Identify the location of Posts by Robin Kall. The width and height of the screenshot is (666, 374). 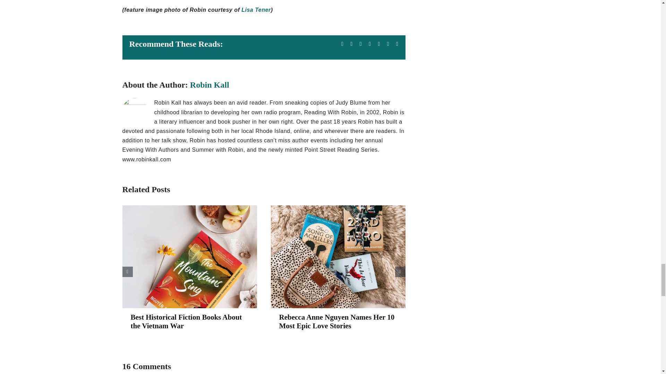
(210, 85).